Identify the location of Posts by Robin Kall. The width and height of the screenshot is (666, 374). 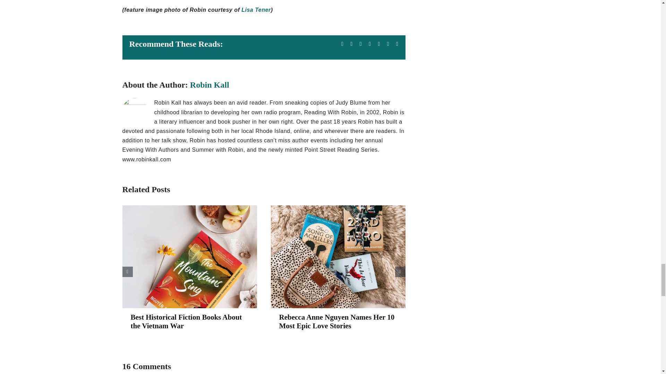
(210, 85).